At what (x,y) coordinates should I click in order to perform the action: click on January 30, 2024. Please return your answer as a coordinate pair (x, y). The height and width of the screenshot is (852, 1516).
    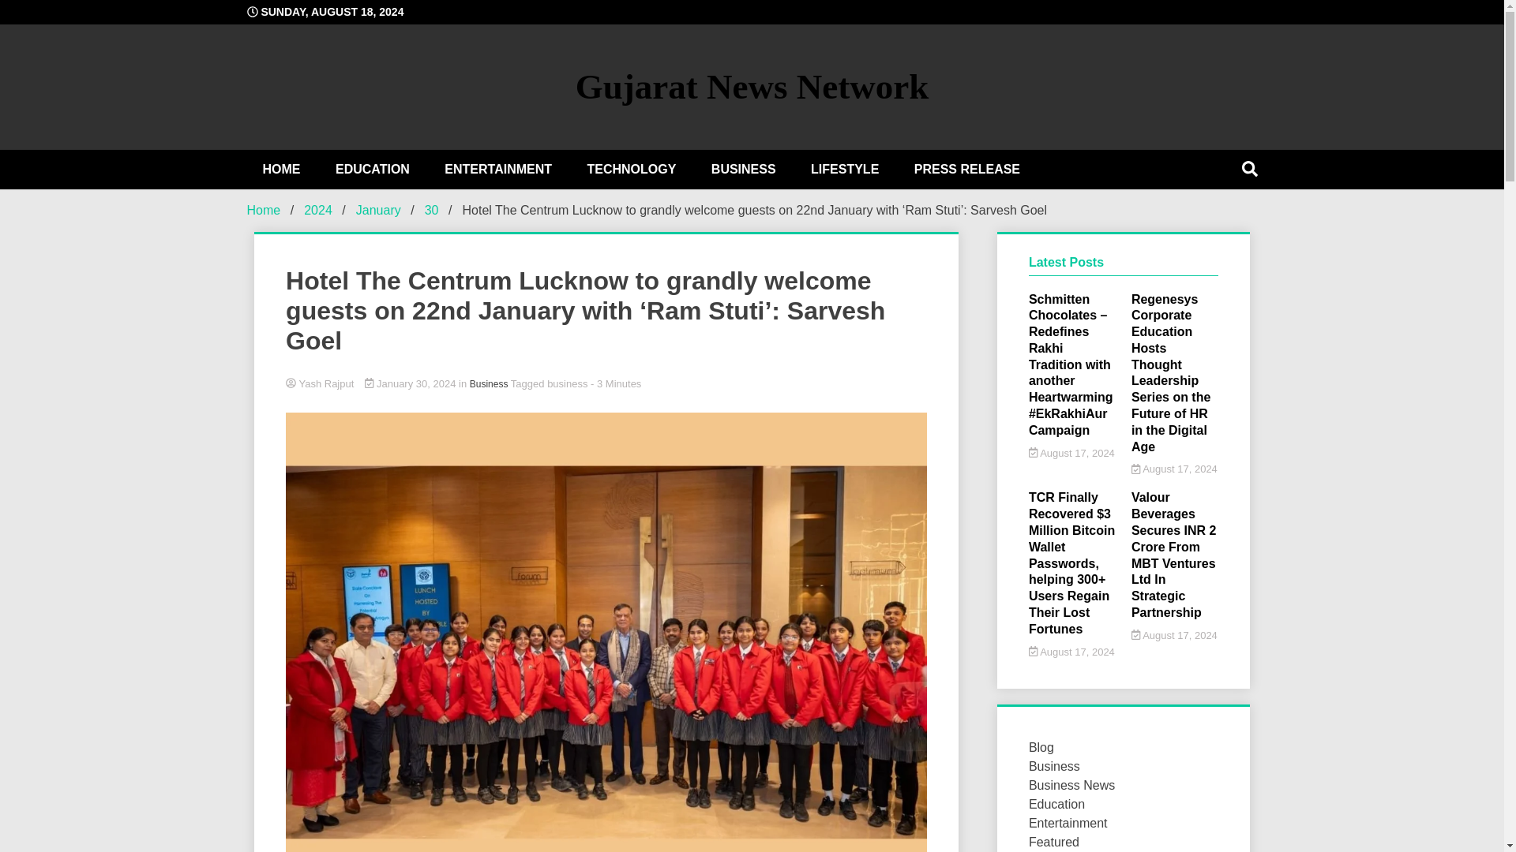
    Looking at the image, I should click on (412, 383).